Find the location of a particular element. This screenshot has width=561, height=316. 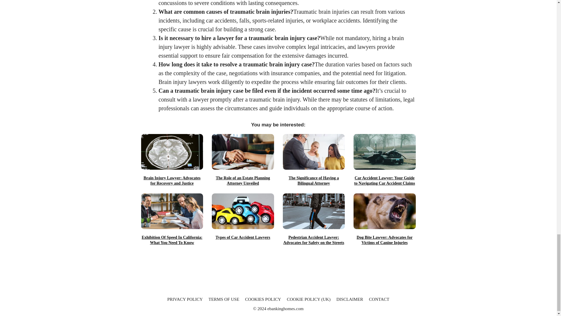

COOKIES POLICY is located at coordinates (263, 299).